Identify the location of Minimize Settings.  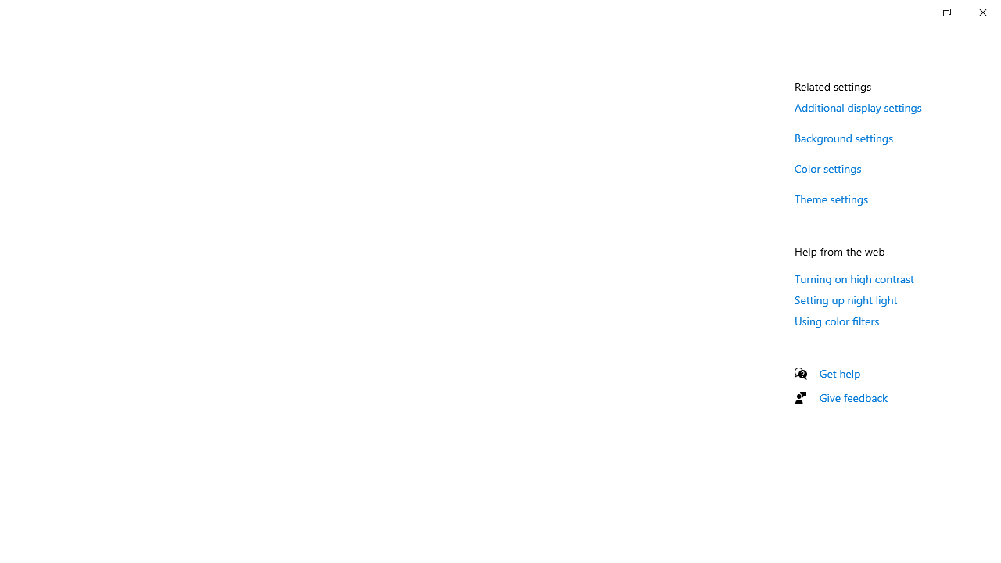
(910, 13).